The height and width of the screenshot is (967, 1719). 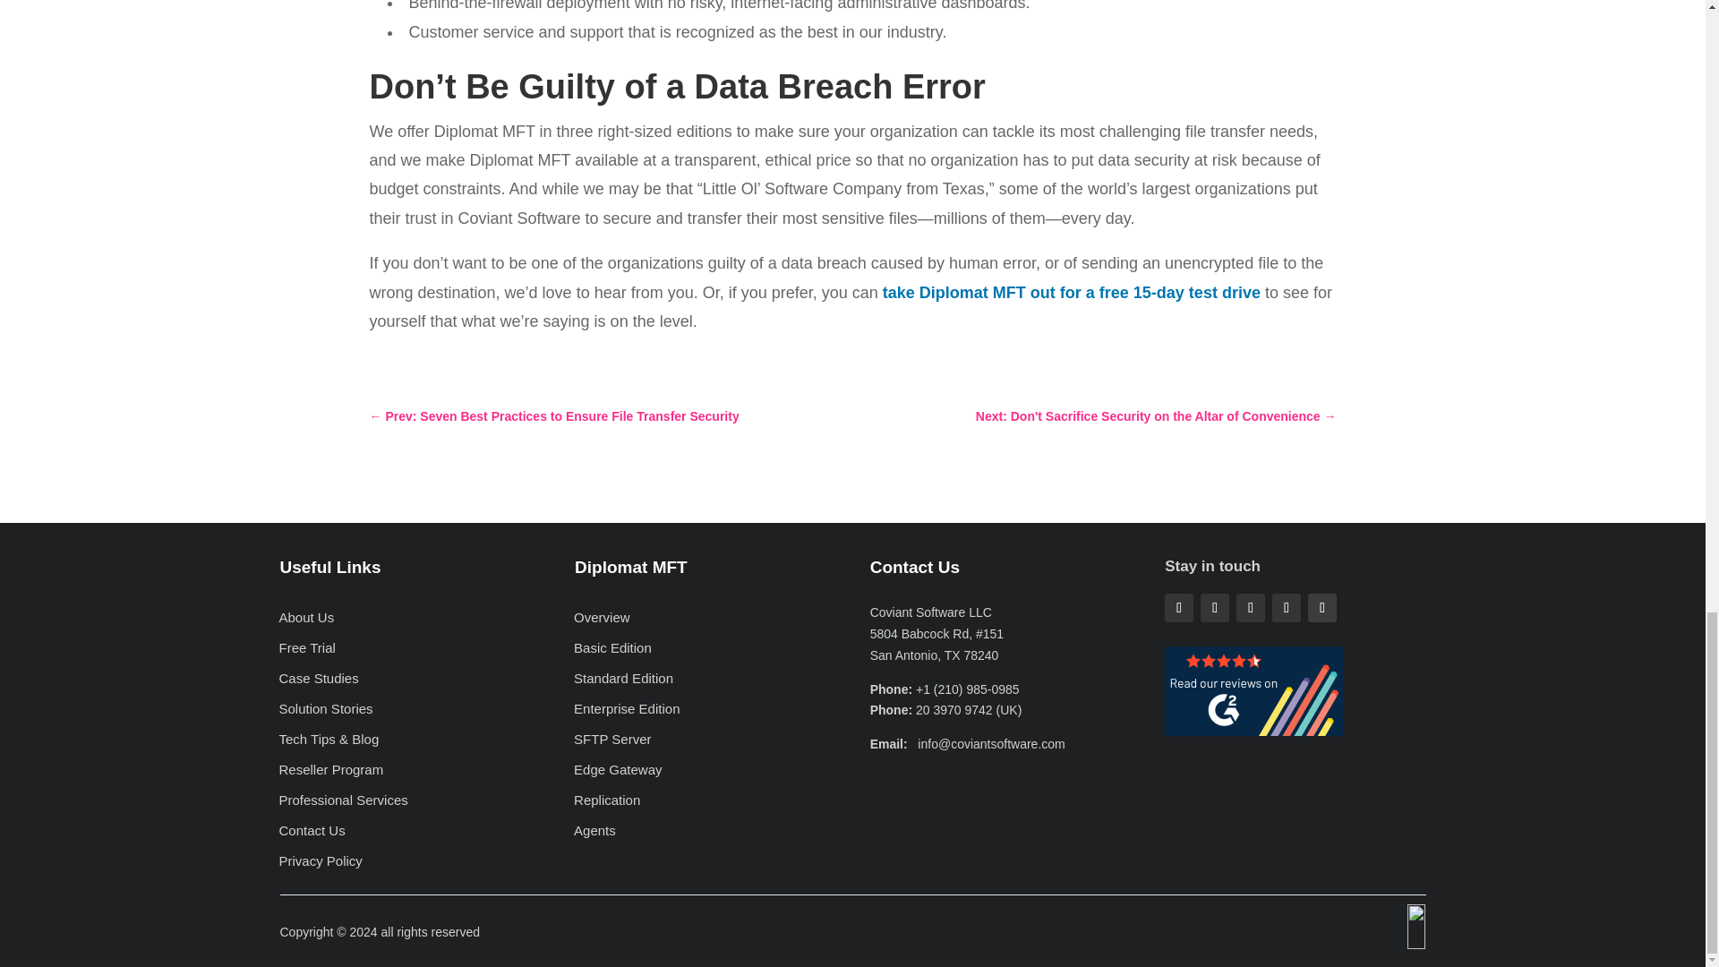 What do you see at coordinates (1214, 608) in the screenshot?
I see `Follow on X` at bounding box center [1214, 608].